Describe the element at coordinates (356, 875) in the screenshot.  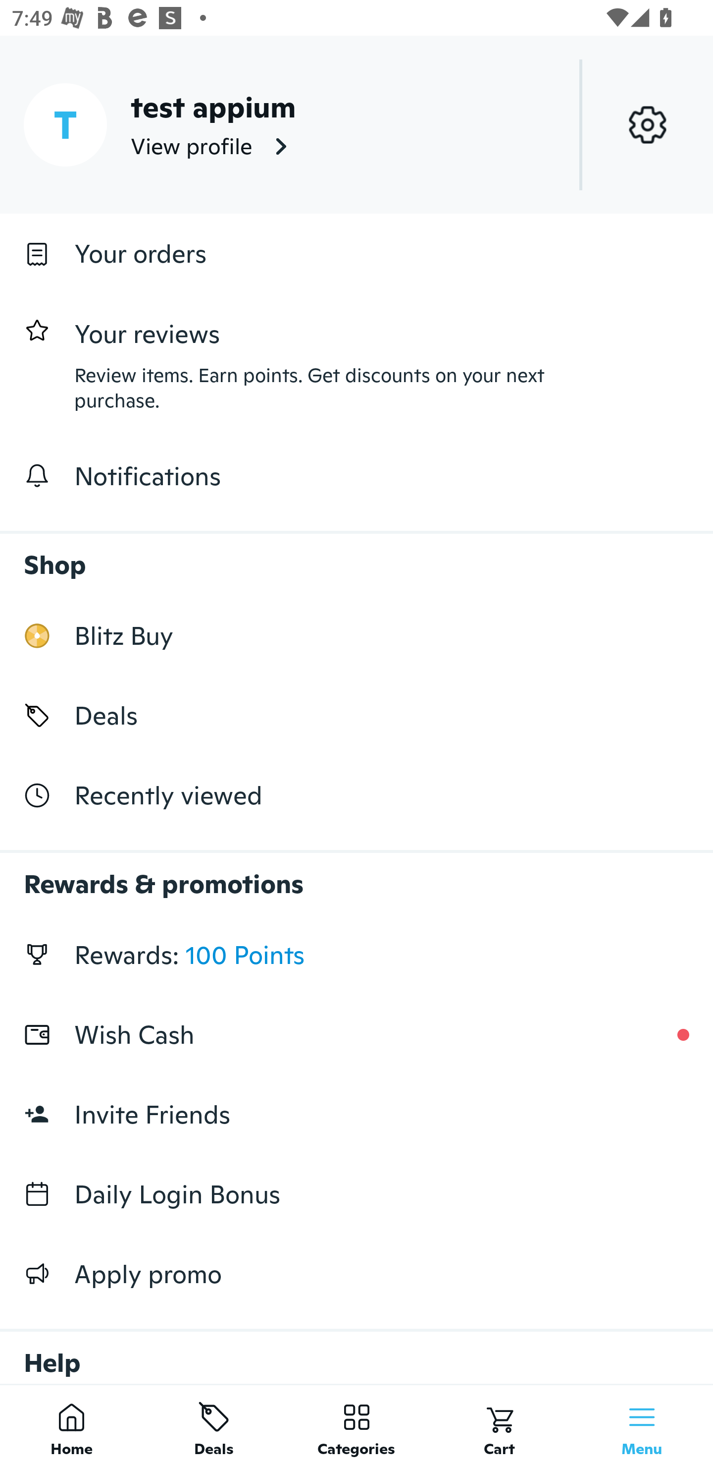
I see `Rewards & promotions` at that location.